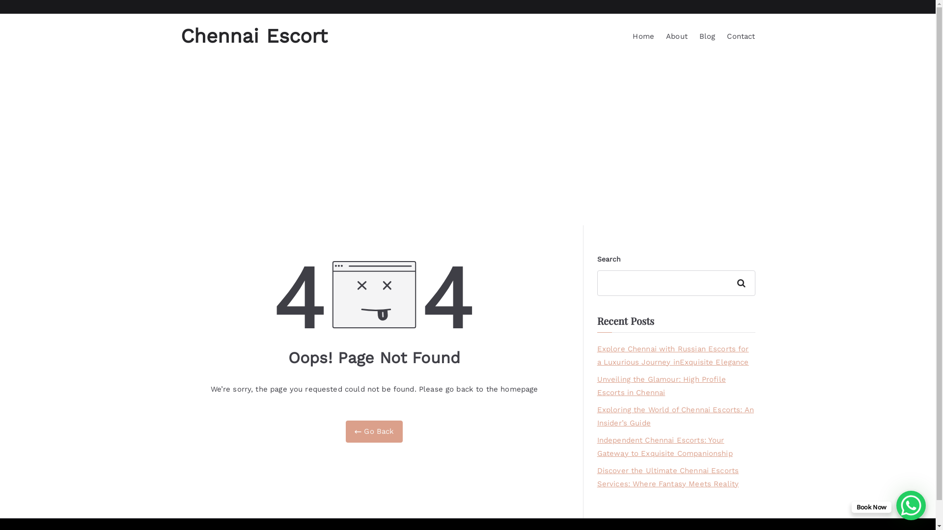  Describe the element at coordinates (677, 36) in the screenshot. I see `About` at that location.